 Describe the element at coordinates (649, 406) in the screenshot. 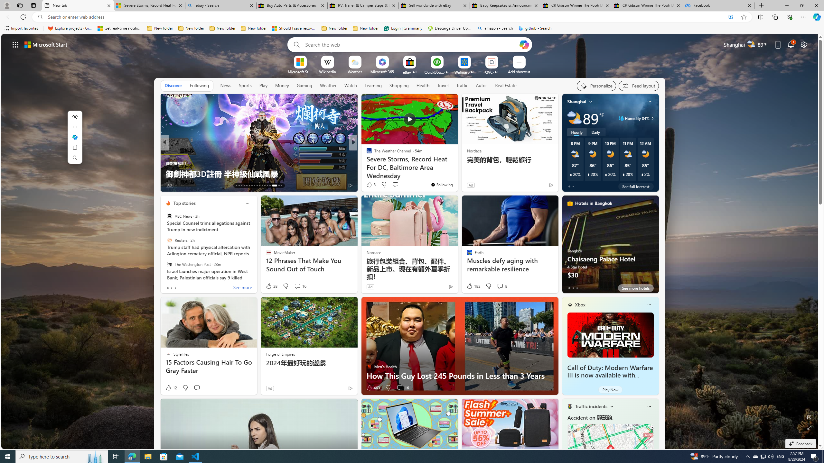

I see `Class: icon-img` at that location.